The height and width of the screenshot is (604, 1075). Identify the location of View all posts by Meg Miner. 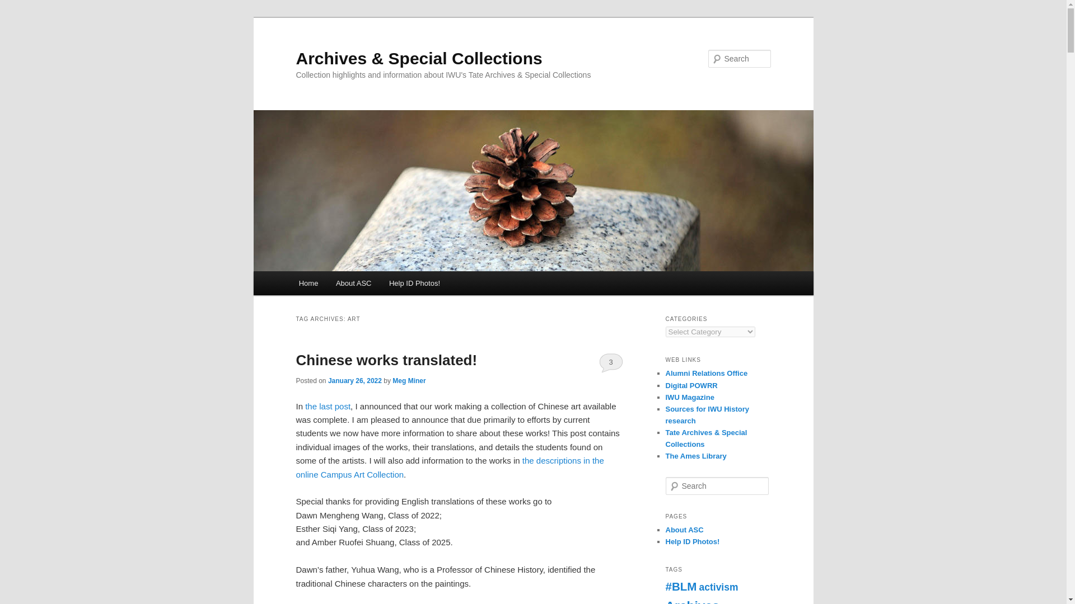
(409, 380).